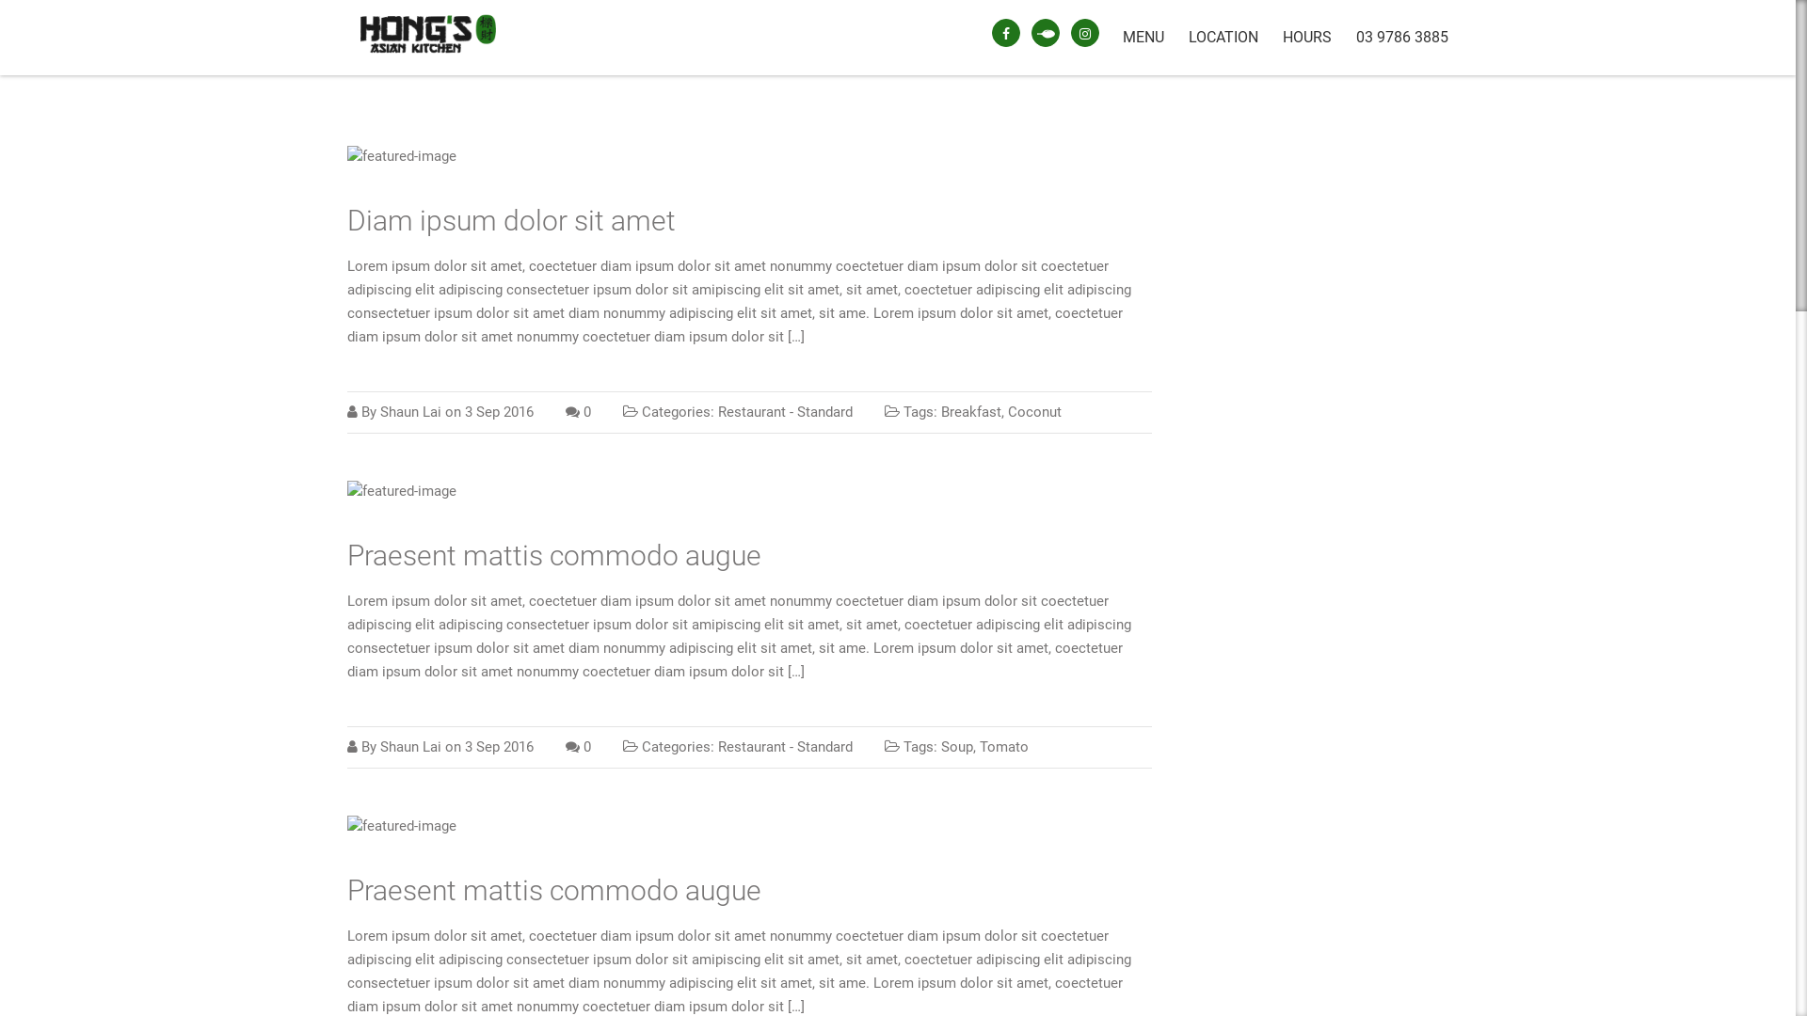 Image resolution: width=1807 pixels, height=1016 pixels. What do you see at coordinates (554, 890) in the screenshot?
I see `Praesent mattis commodo augue` at bounding box center [554, 890].